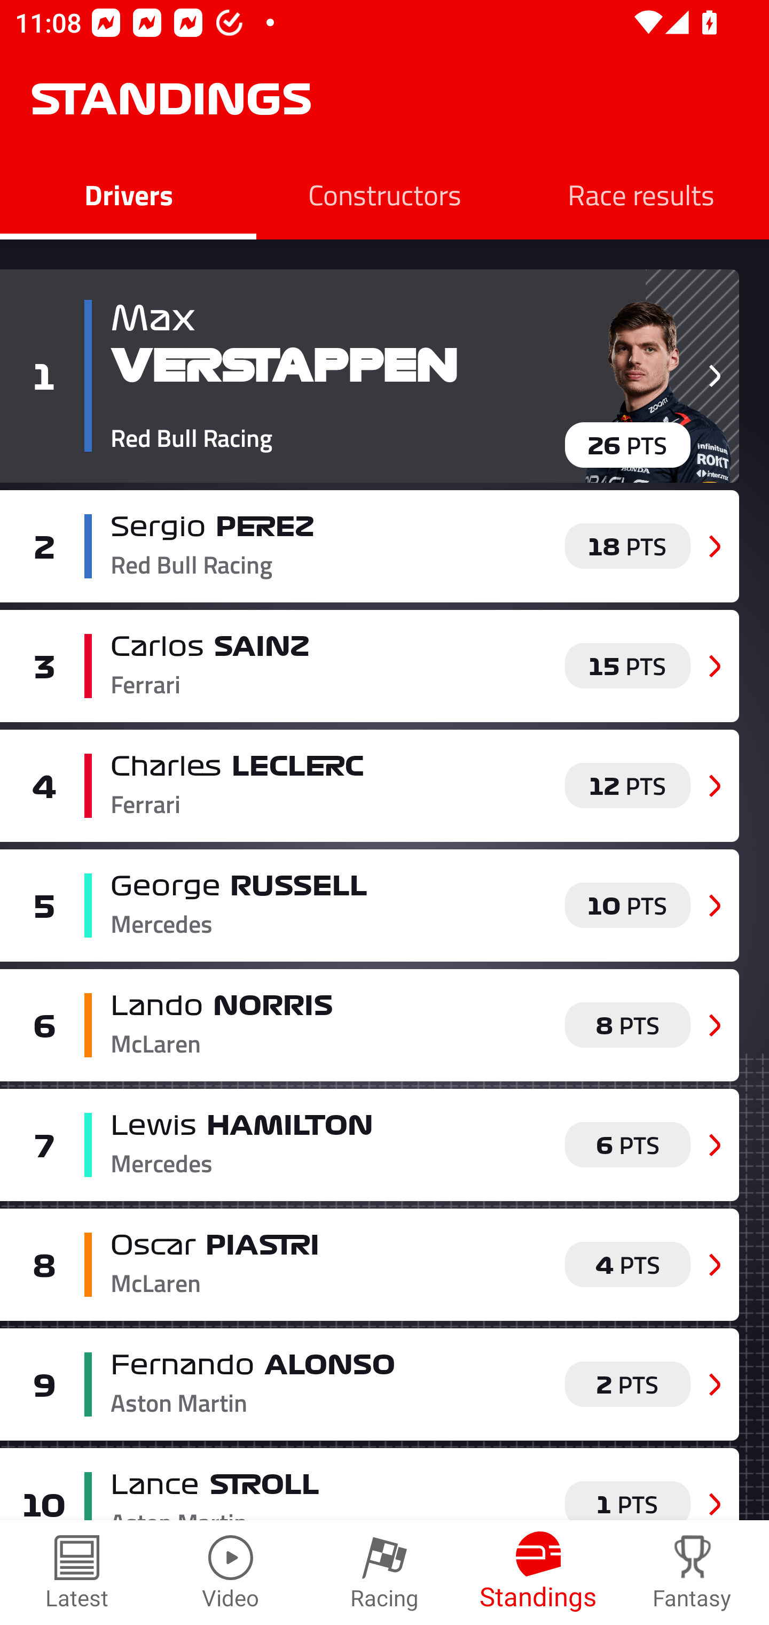  Describe the element at coordinates (370, 785) in the screenshot. I see `4 Charles LECLERC Ferrari 12 PTS` at that location.